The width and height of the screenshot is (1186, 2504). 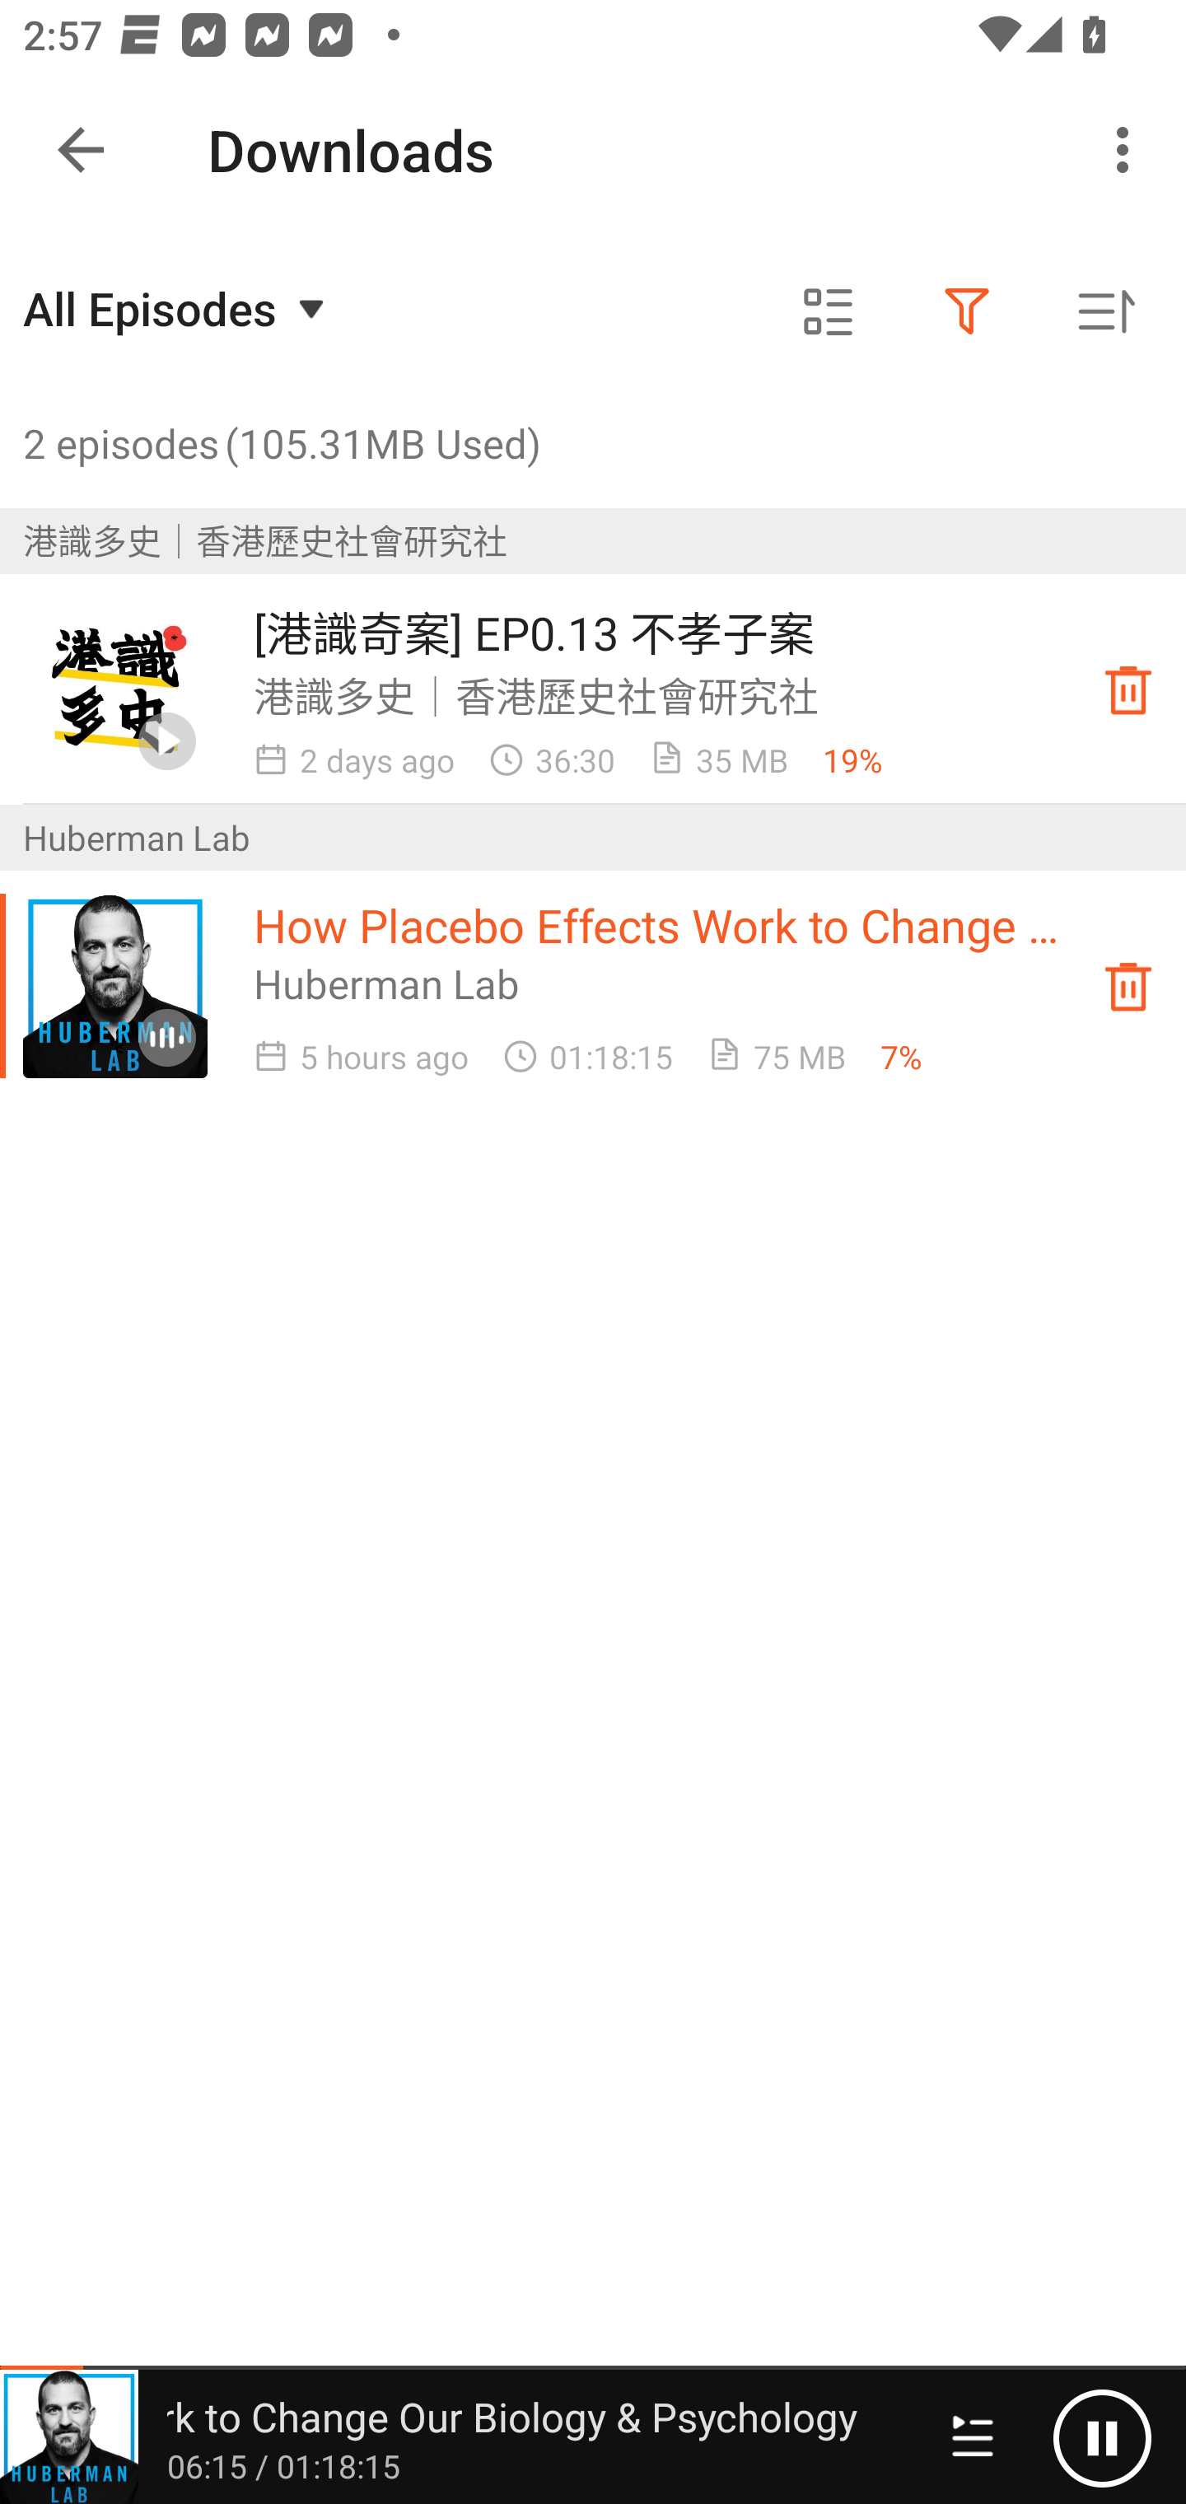 What do you see at coordinates (178, 308) in the screenshot?
I see `All Episodes` at bounding box center [178, 308].